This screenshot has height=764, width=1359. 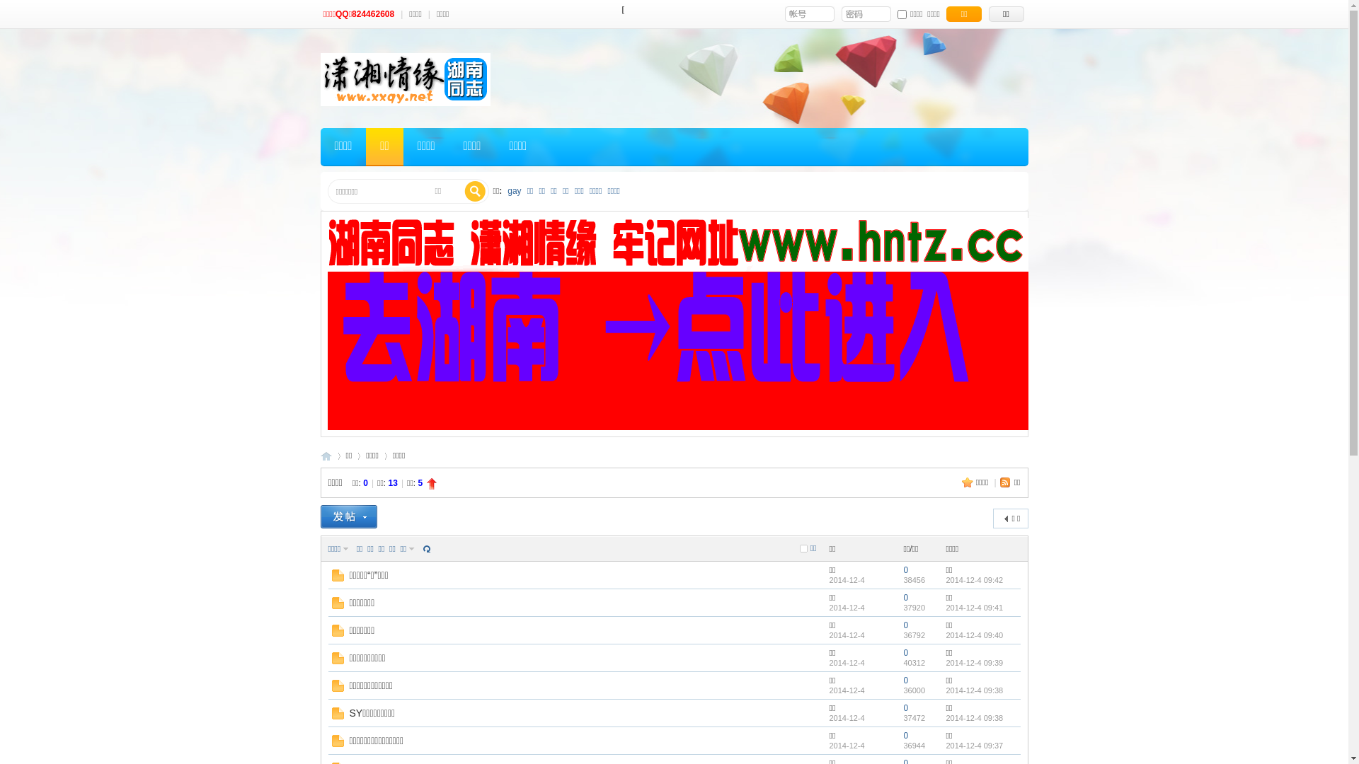 What do you see at coordinates (906, 653) in the screenshot?
I see `0` at bounding box center [906, 653].